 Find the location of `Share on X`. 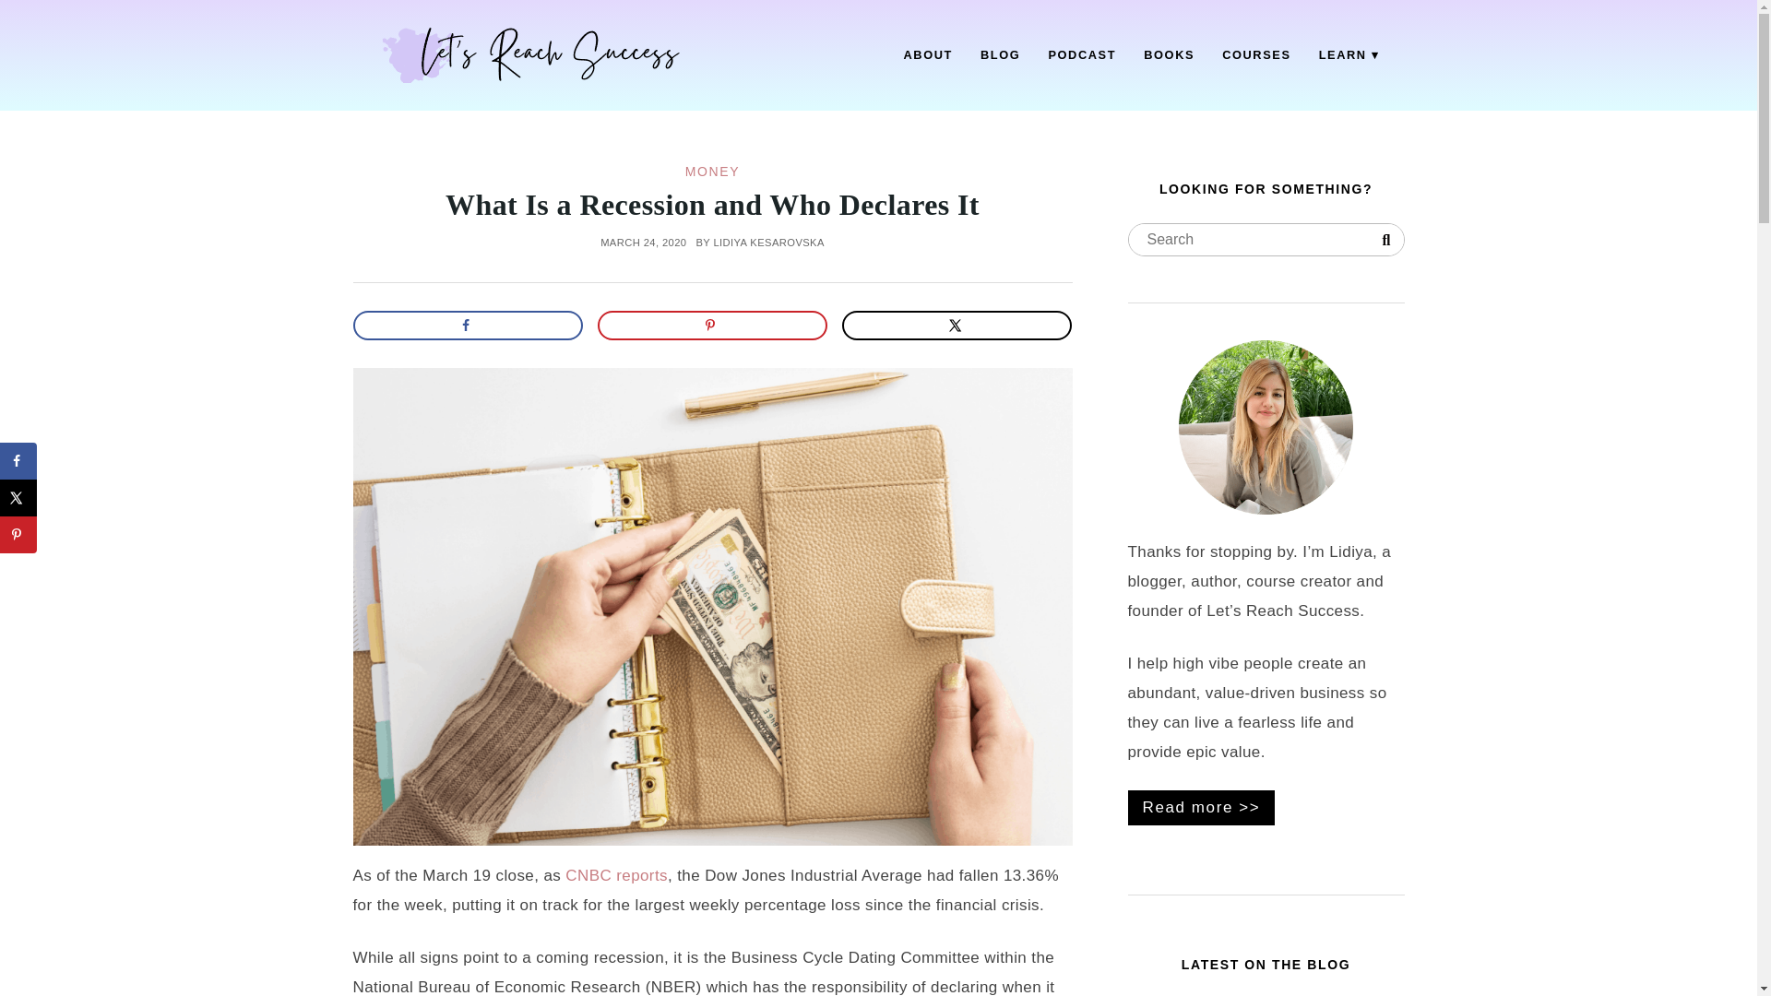

Share on X is located at coordinates (18, 498).